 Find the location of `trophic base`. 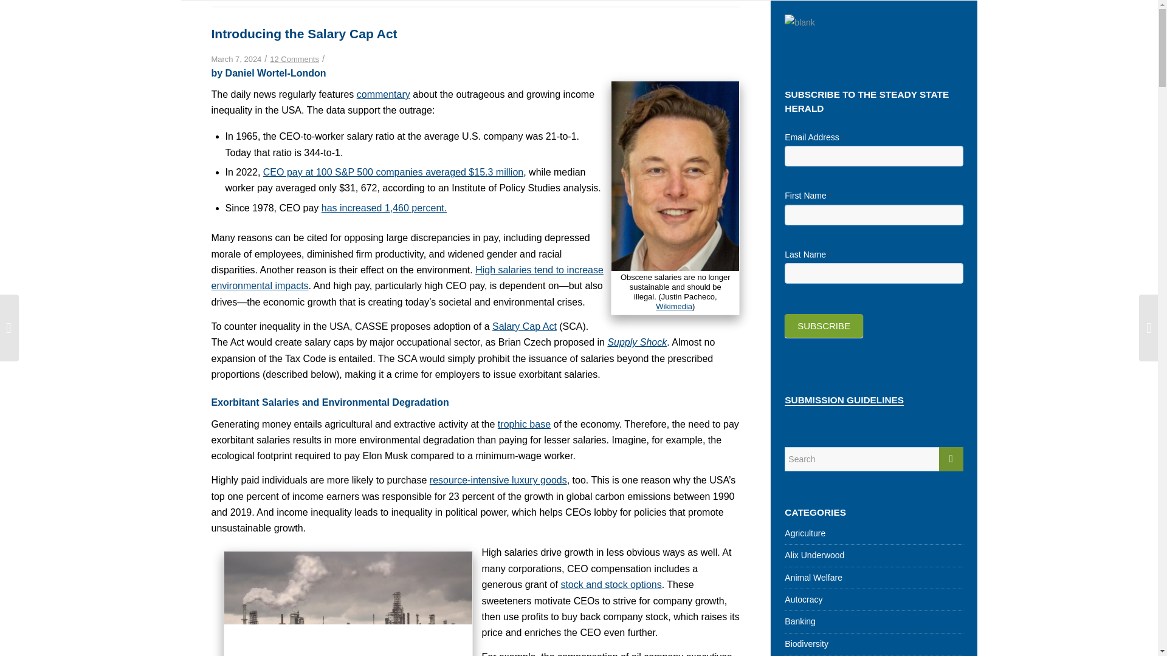

trophic base is located at coordinates (524, 424).